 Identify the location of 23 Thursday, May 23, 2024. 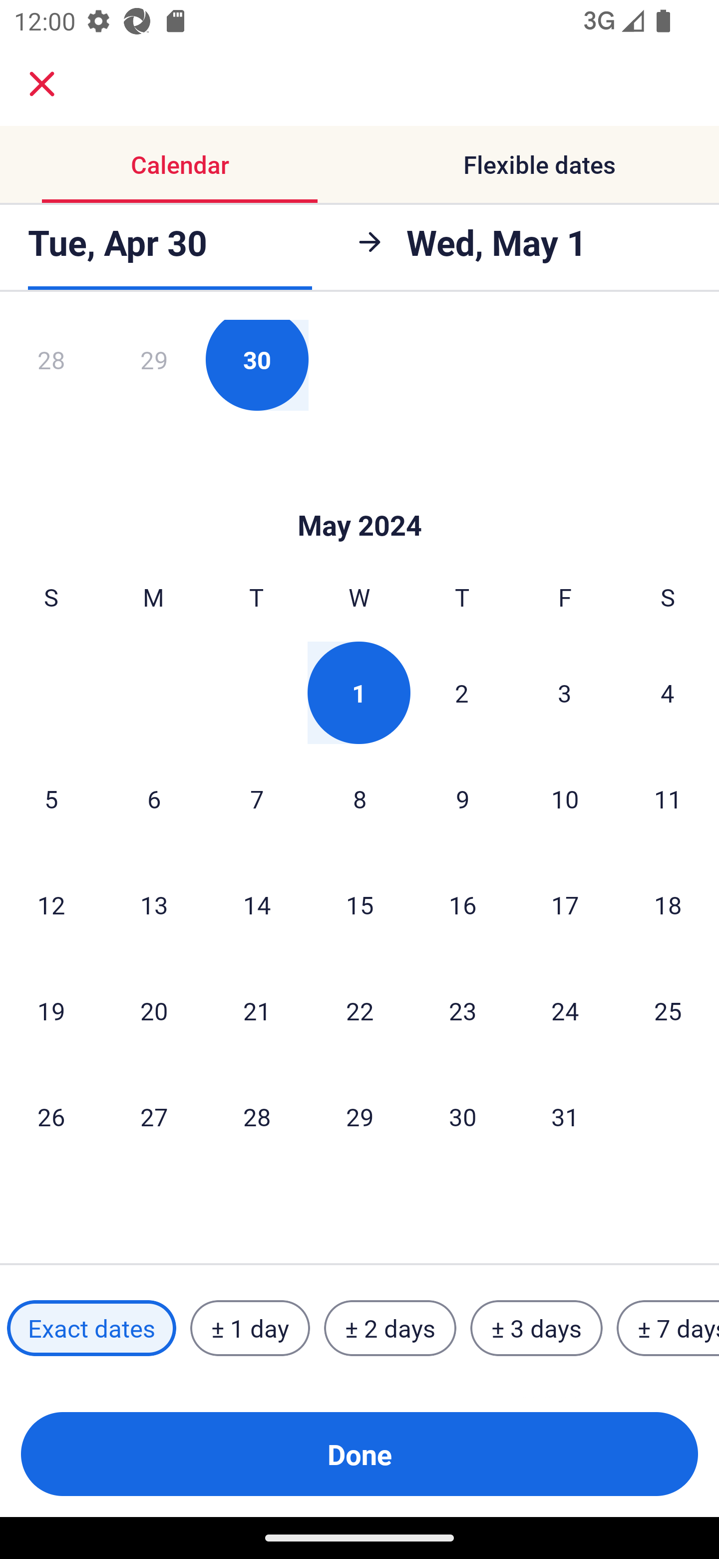
(462, 1010).